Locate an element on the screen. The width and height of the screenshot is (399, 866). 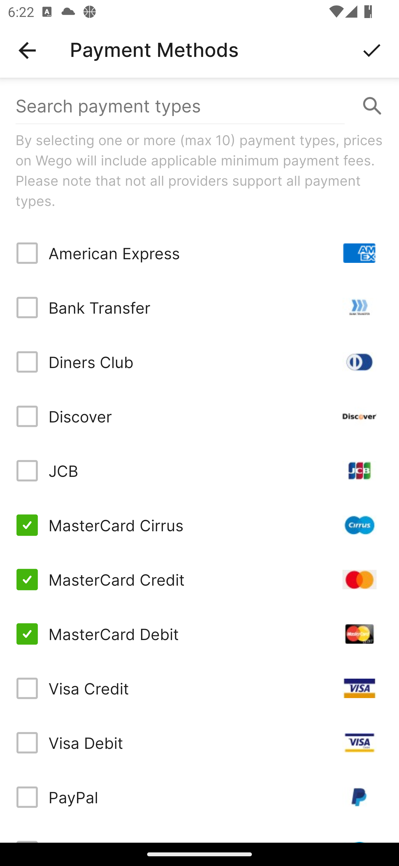
PayPal is located at coordinates (199, 797).